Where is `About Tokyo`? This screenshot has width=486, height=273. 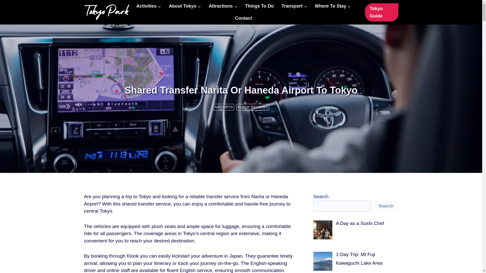
About Tokyo is located at coordinates (185, 6).